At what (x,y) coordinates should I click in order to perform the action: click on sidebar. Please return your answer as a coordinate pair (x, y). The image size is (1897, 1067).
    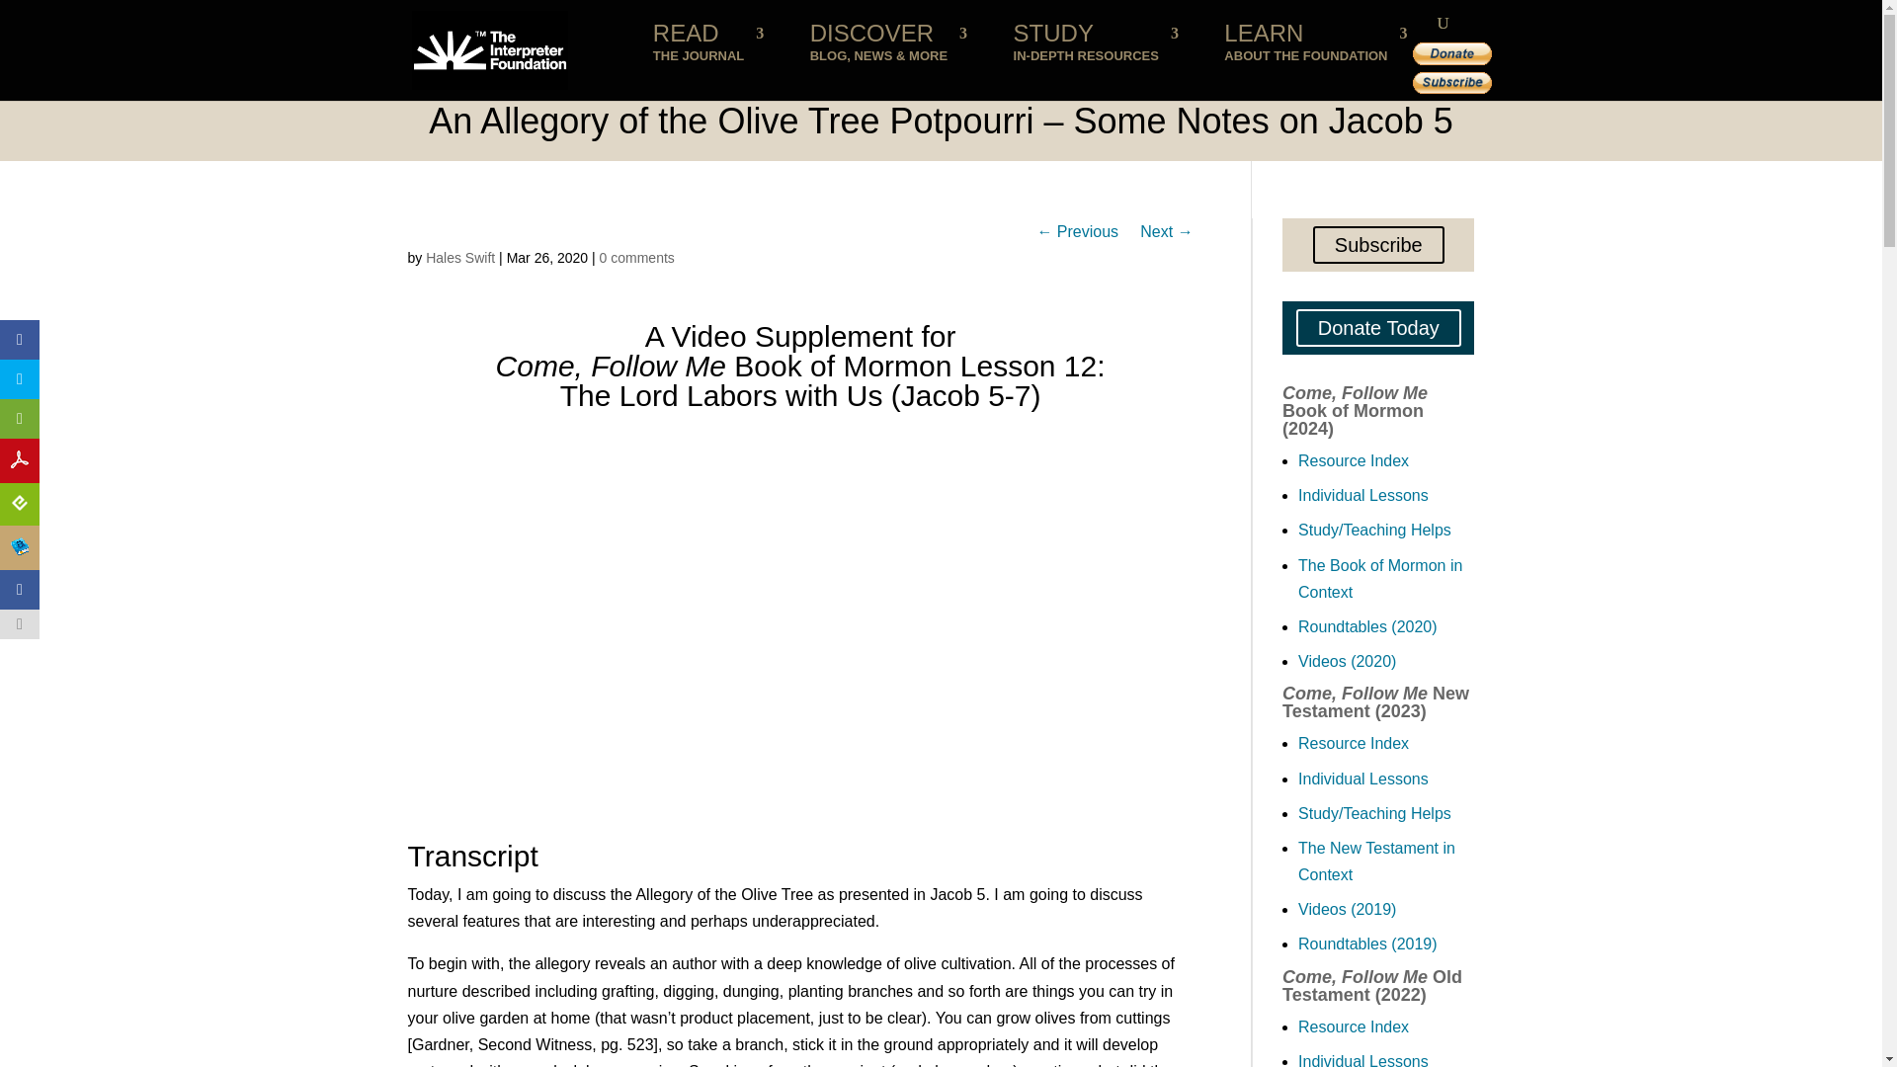
    Looking at the image, I should click on (20, 418).